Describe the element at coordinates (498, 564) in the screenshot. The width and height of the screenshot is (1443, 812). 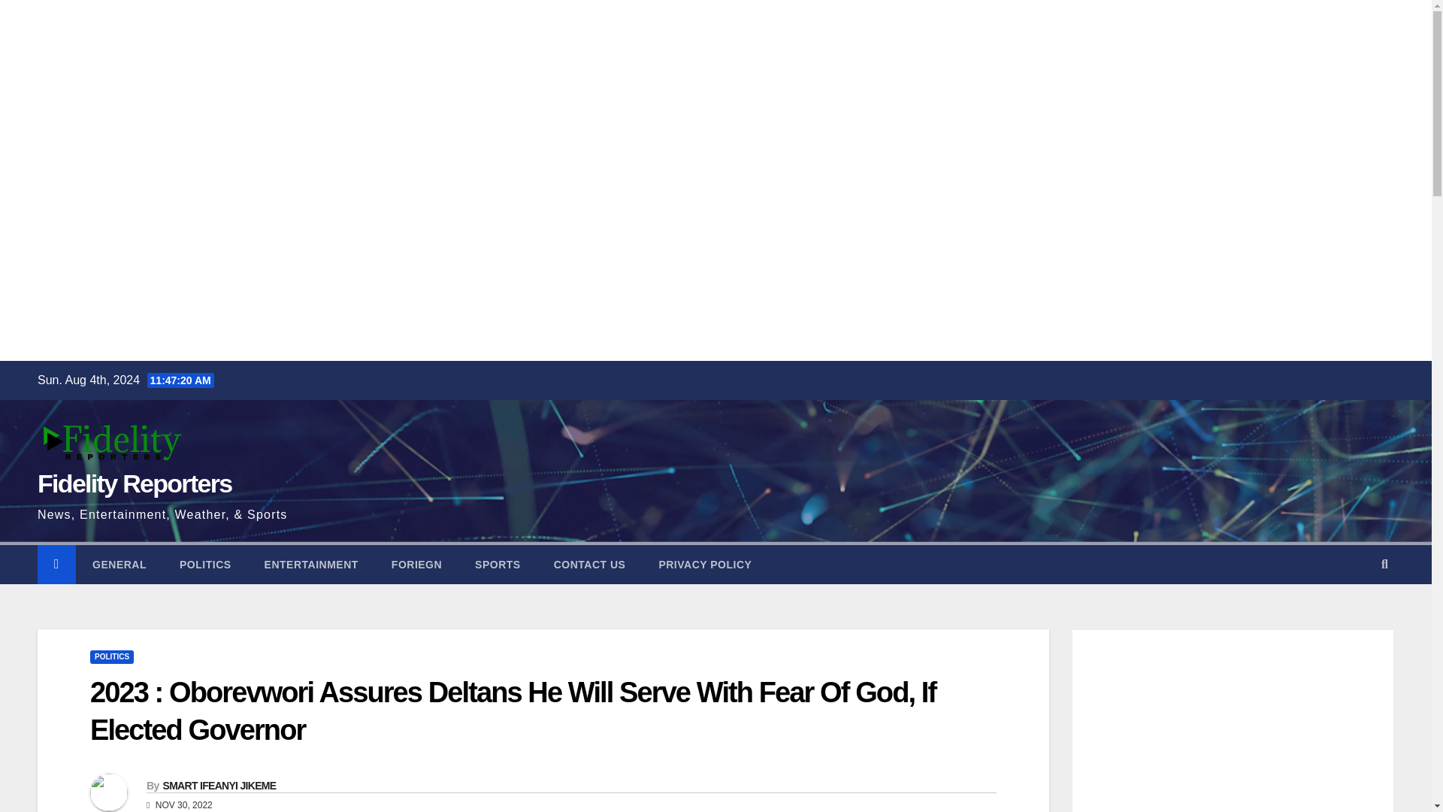
I see `Sports` at that location.